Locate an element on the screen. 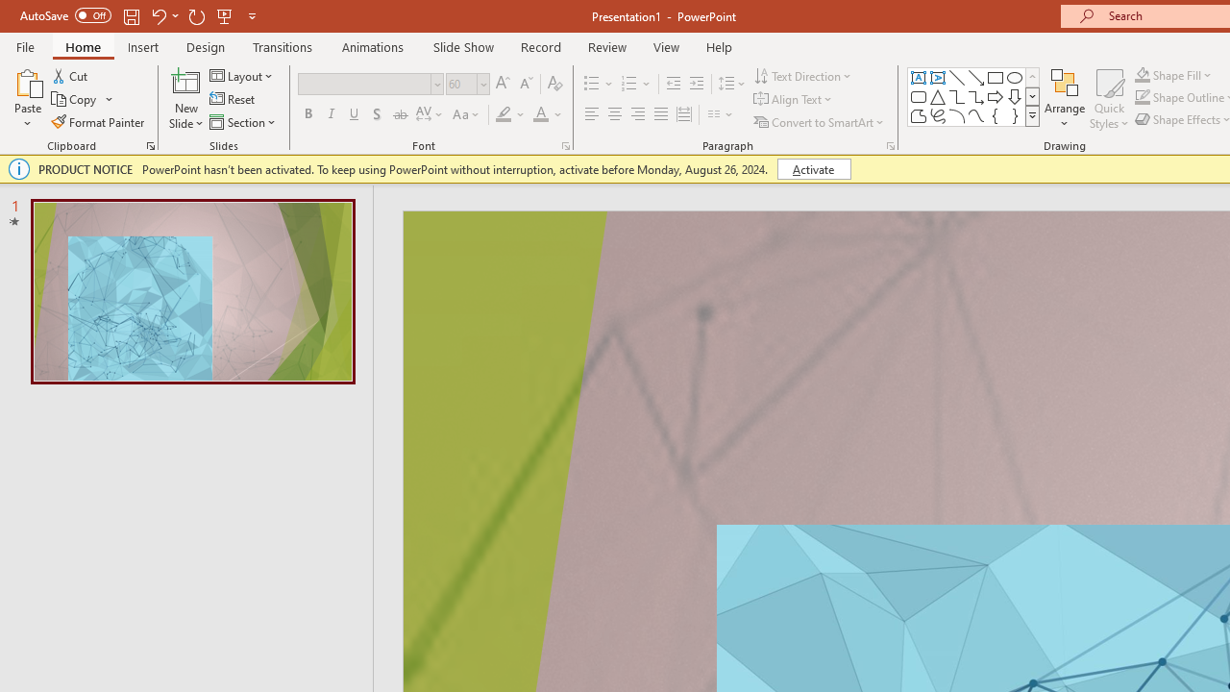 The width and height of the screenshot is (1230, 692). Activate is located at coordinates (813, 169).